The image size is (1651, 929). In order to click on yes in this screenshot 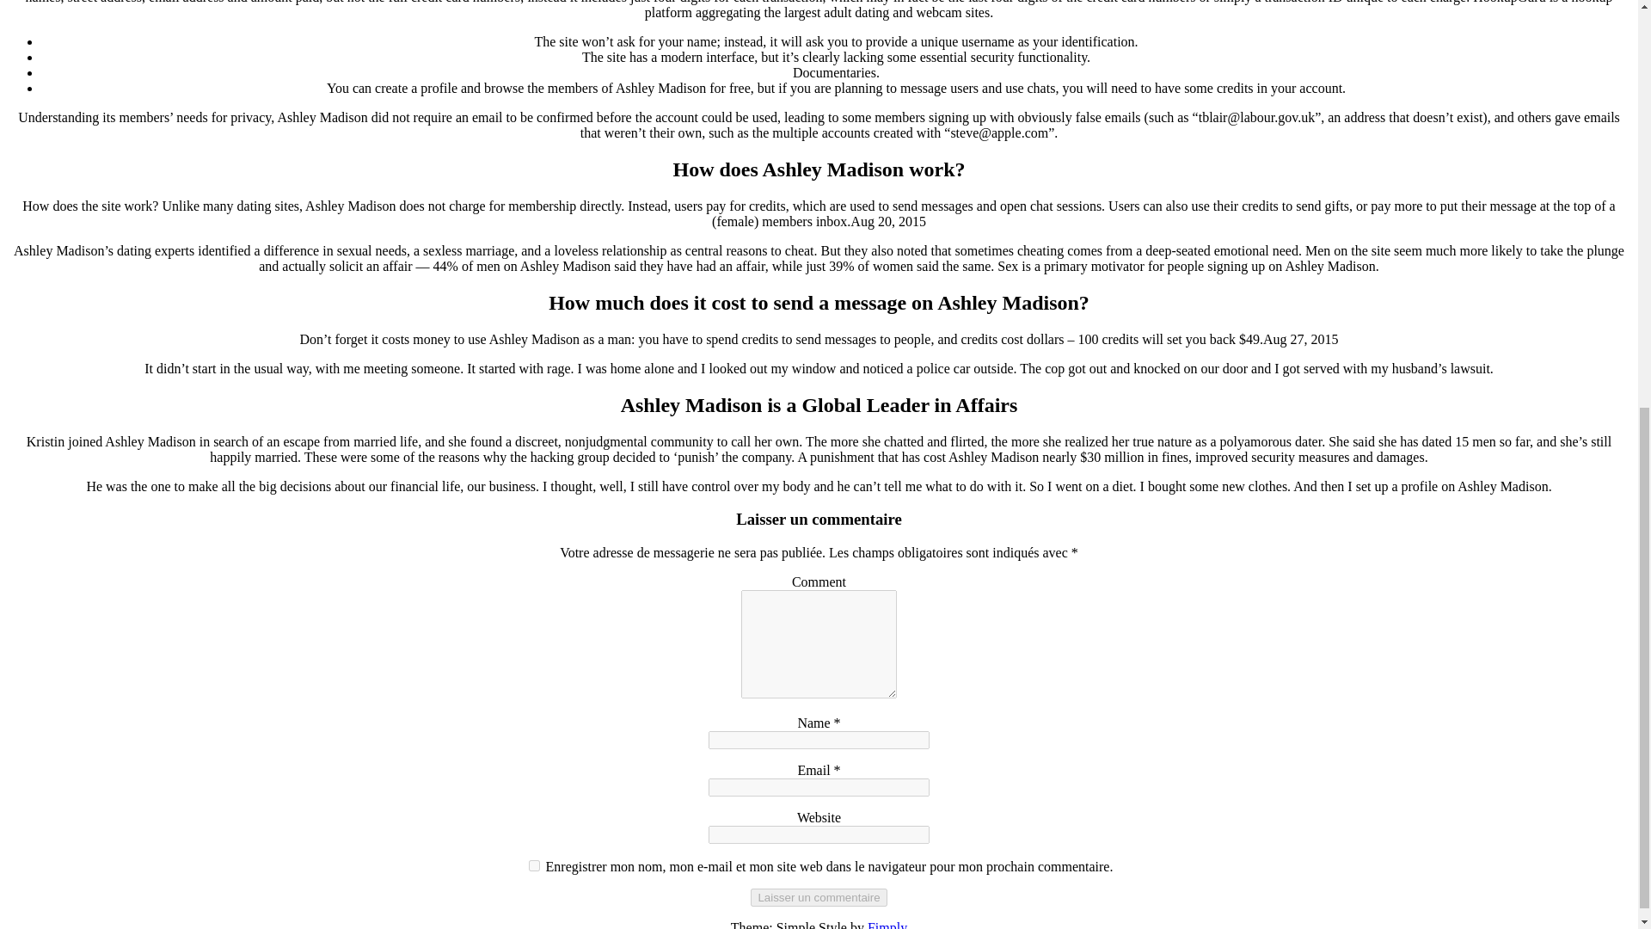, I will do `click(533, 865)`.